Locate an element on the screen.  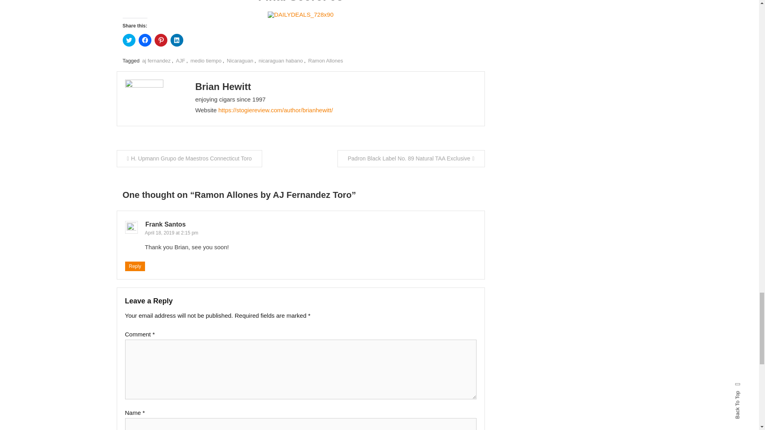
Click to share on LinkedIn is located at coordinates (177, 40).